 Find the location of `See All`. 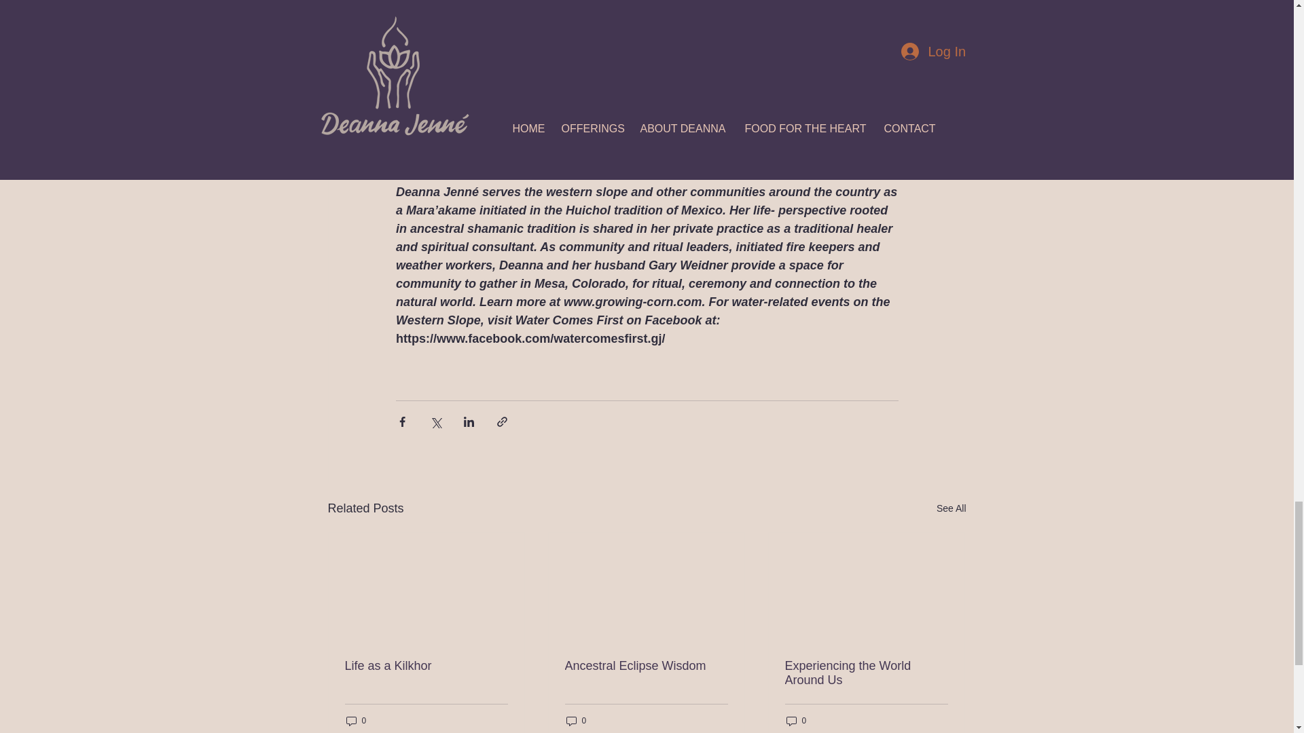

See All is located at coordinates (951, 508).